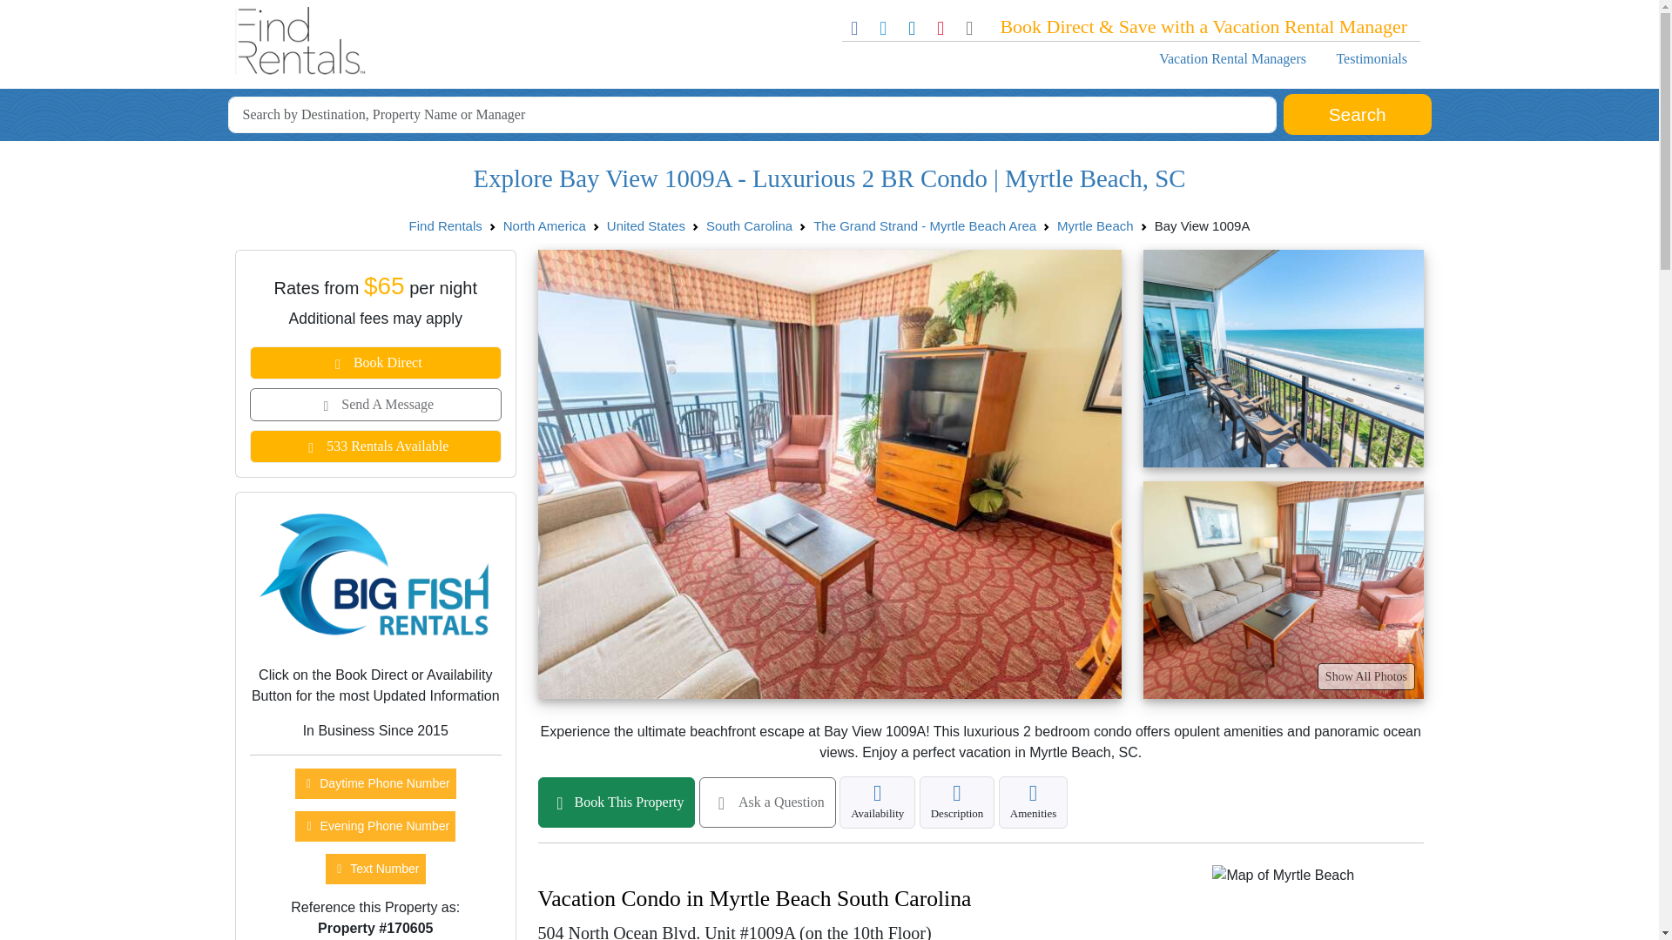  I want to click on Search, so click(1357, 115).